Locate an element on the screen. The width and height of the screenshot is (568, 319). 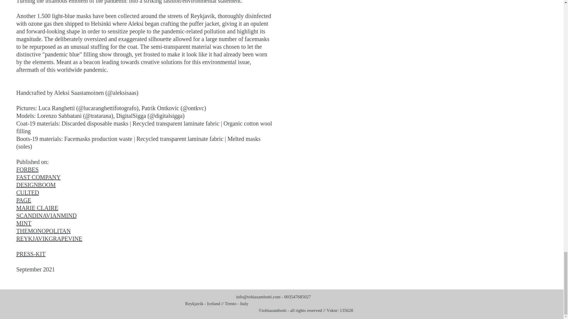
PRESS-KIT is located at coordinates (31, 254).